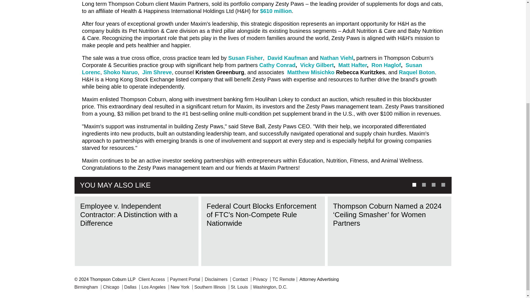 The image size is (530, 298). Describe the element at coordinates (277, 65) in the screenshot. I see `Cathy Conrad` at that location.